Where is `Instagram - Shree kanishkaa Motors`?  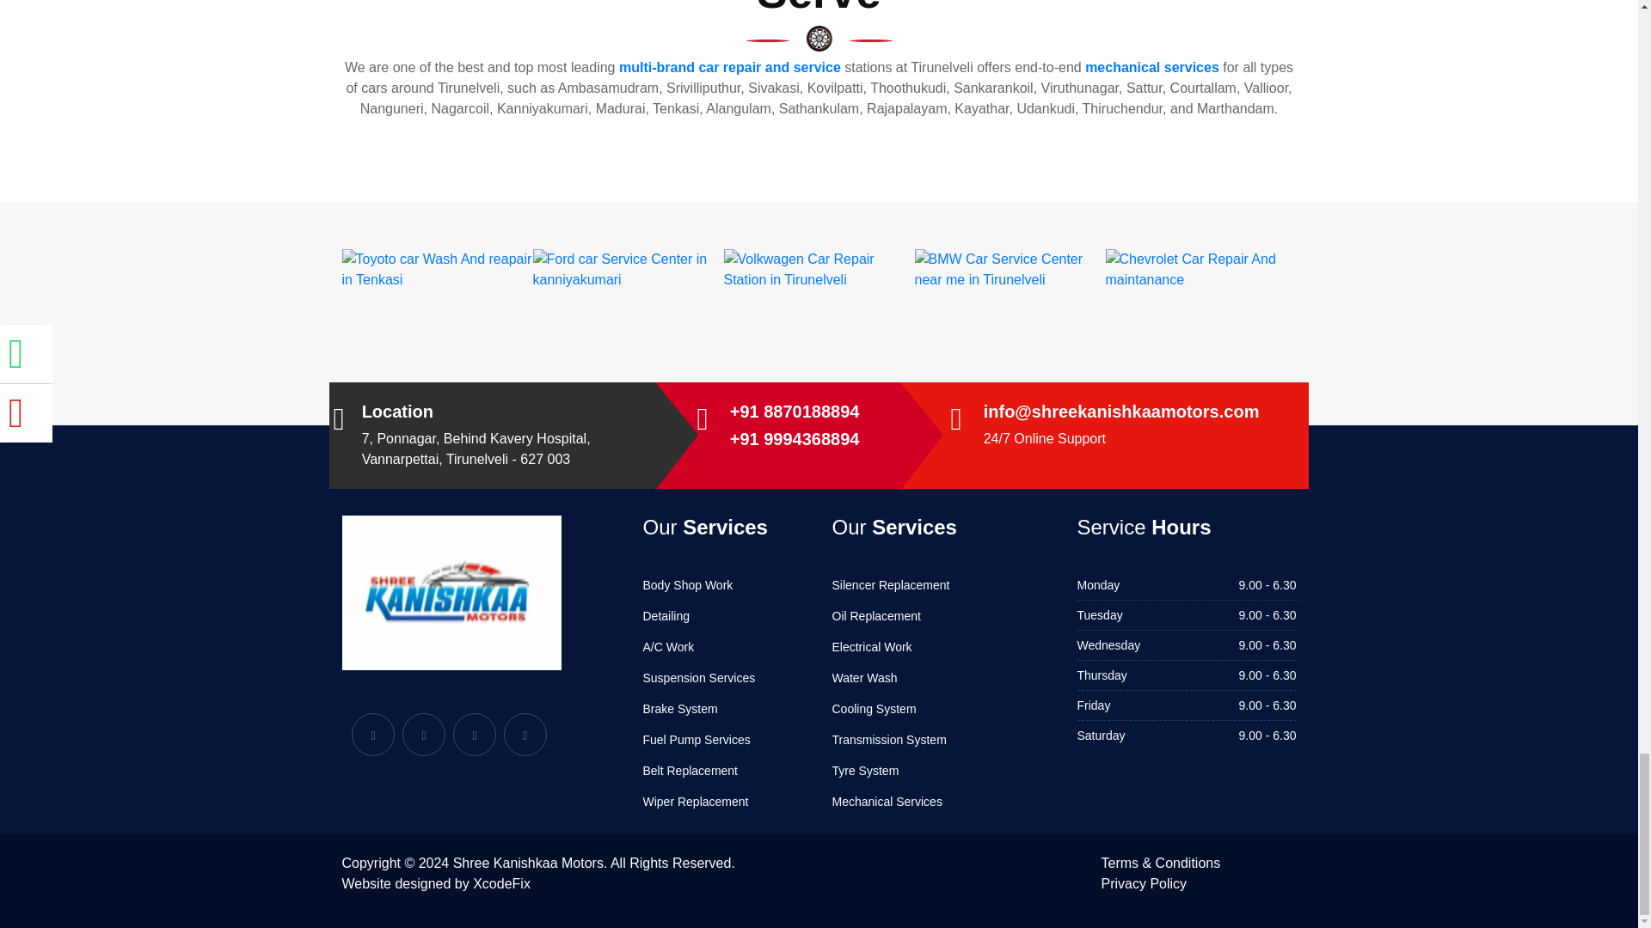 Instagram - Shree kanishkaa Motors is located at coordinates (525, 735).